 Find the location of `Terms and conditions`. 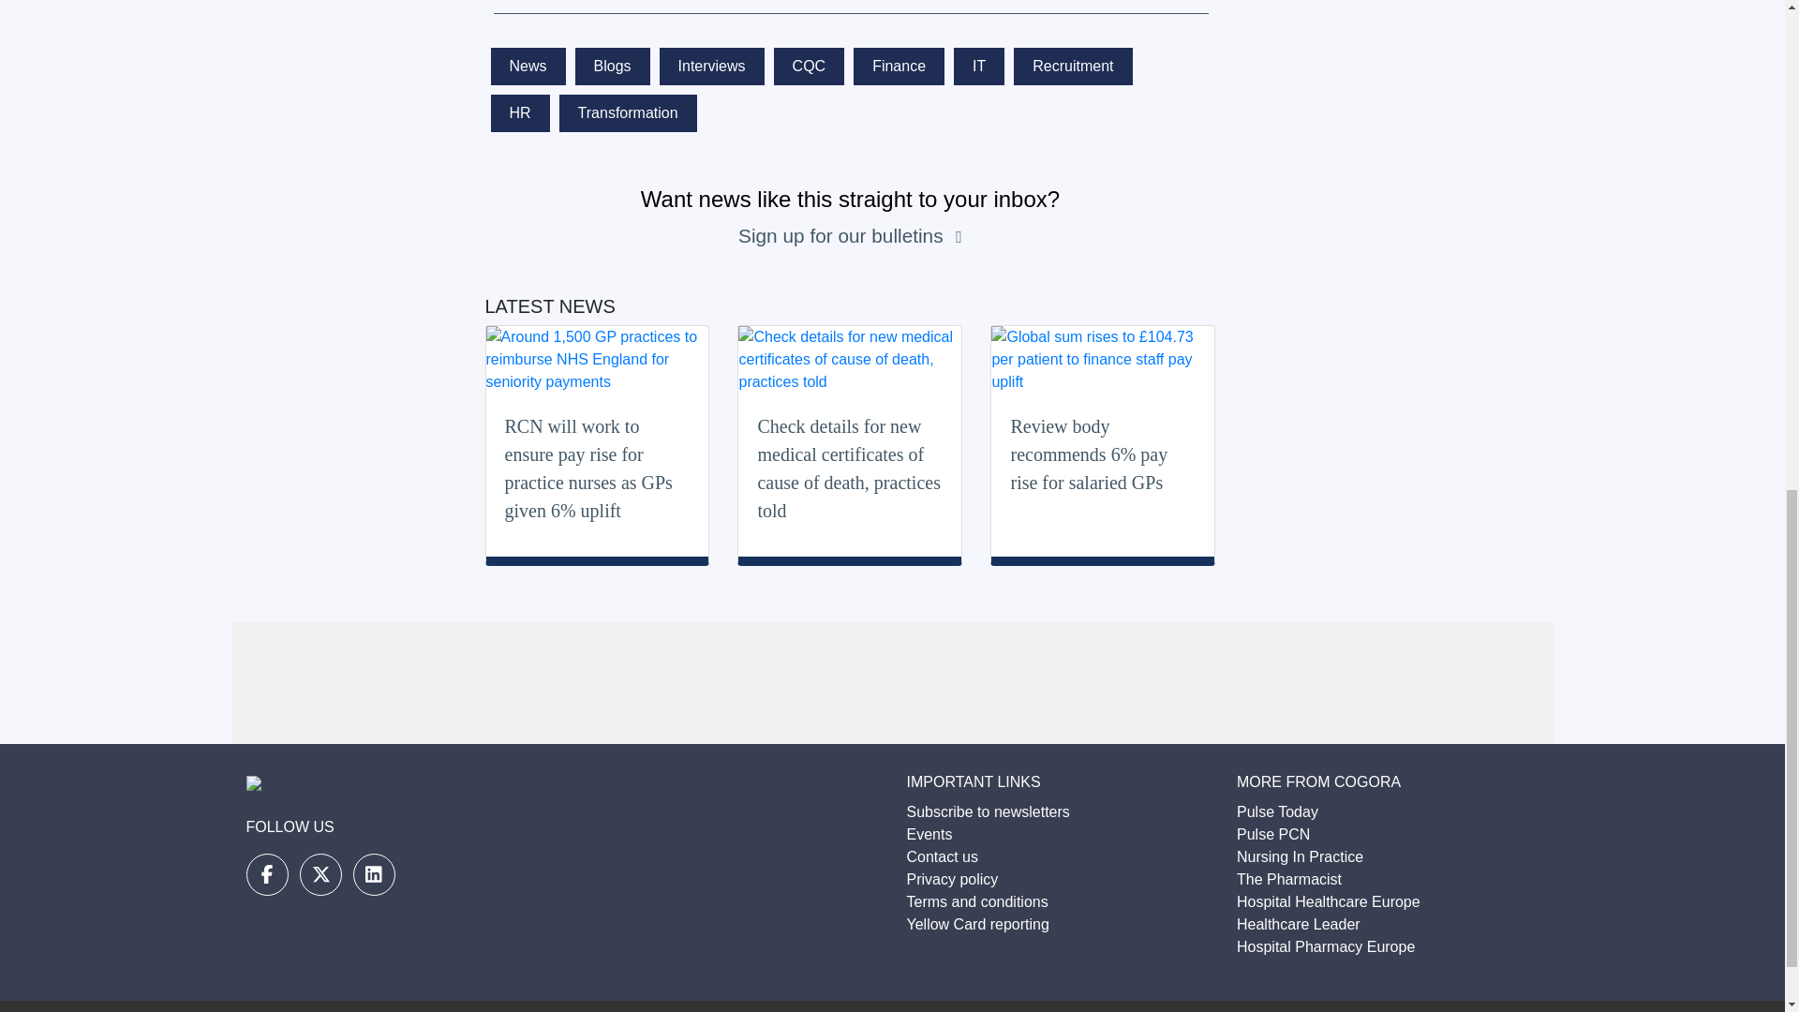

Terms and conditions is located at coordinates (977, 901).